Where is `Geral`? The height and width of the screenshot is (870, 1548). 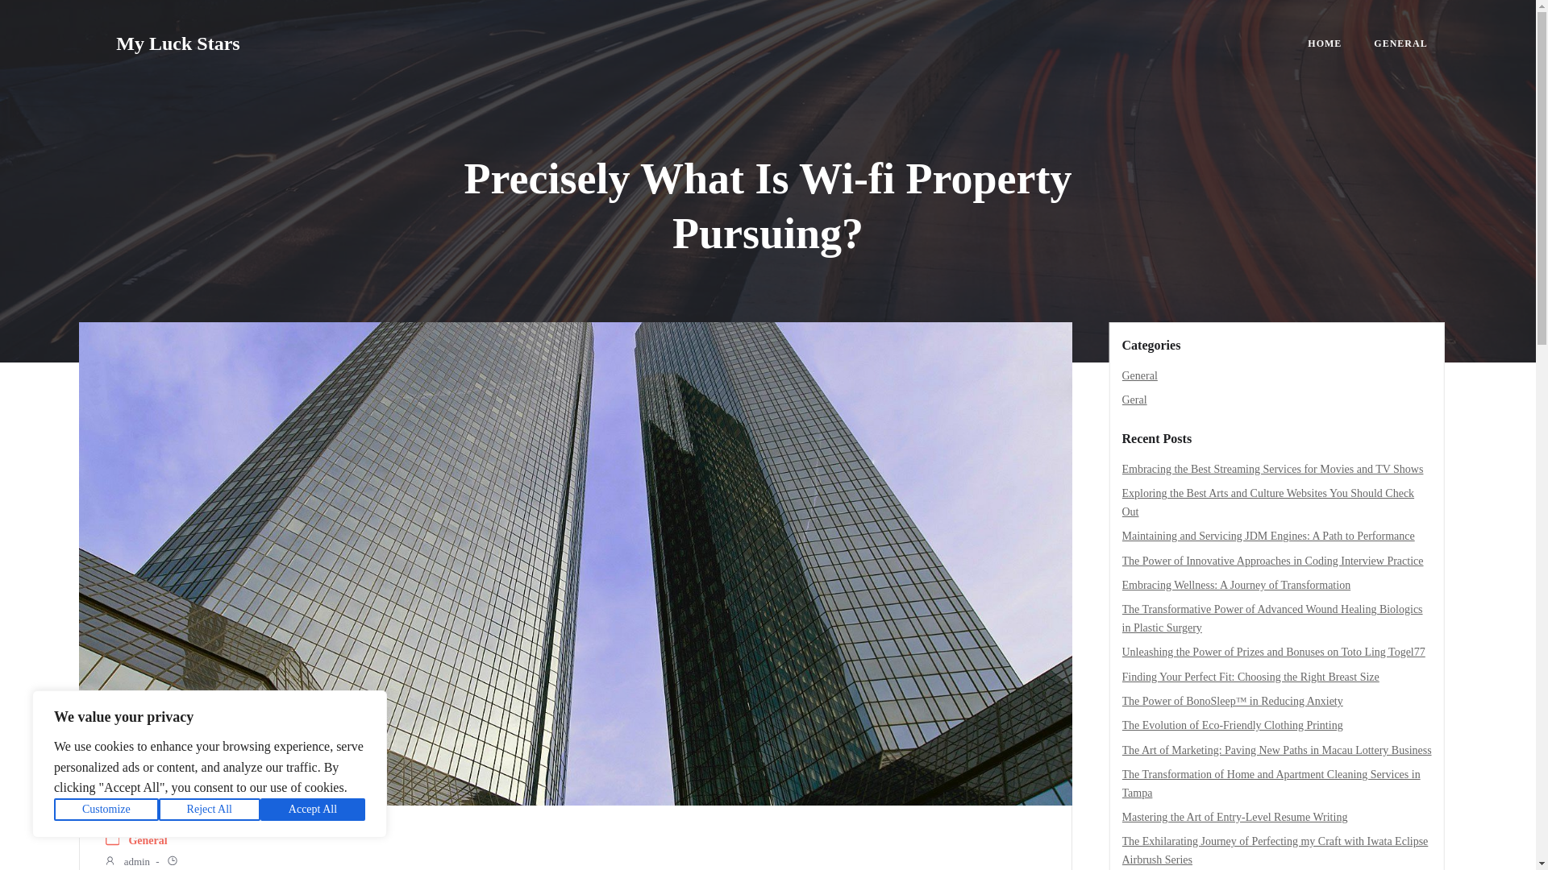
Geral is located at coordinates (1134, 400).